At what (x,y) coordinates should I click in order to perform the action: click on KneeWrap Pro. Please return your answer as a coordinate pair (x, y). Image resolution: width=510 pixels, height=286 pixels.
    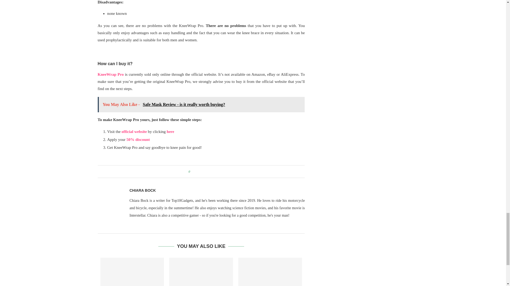
    Looking at the image, I should click on (111, 74).